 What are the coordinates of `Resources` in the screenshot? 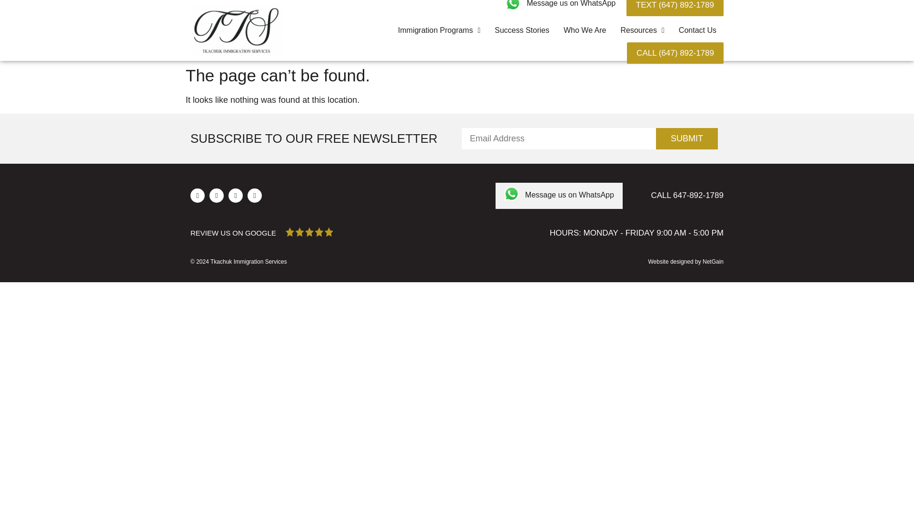 It's located at (643, 30).